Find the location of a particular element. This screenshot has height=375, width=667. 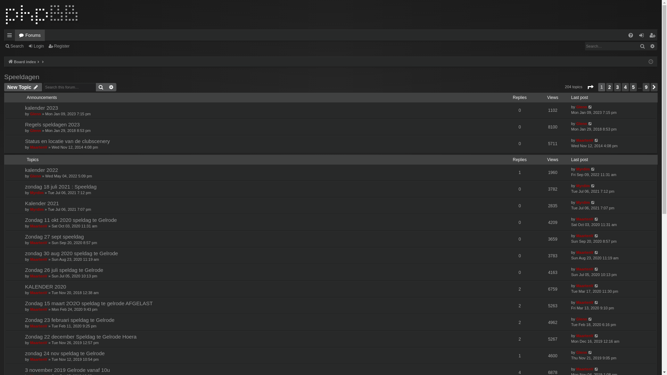

Search is located at coordinates (40, 102).